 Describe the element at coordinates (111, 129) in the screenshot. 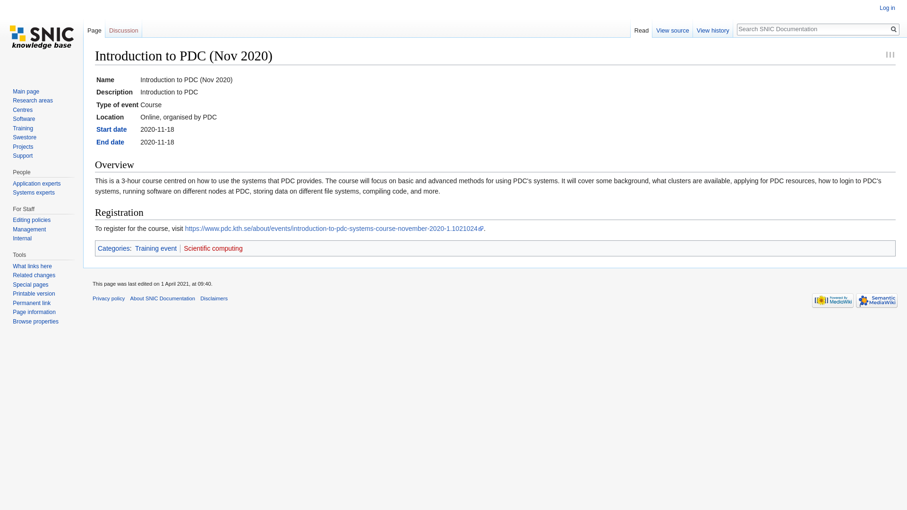

I see `Property:Start date` at that location.